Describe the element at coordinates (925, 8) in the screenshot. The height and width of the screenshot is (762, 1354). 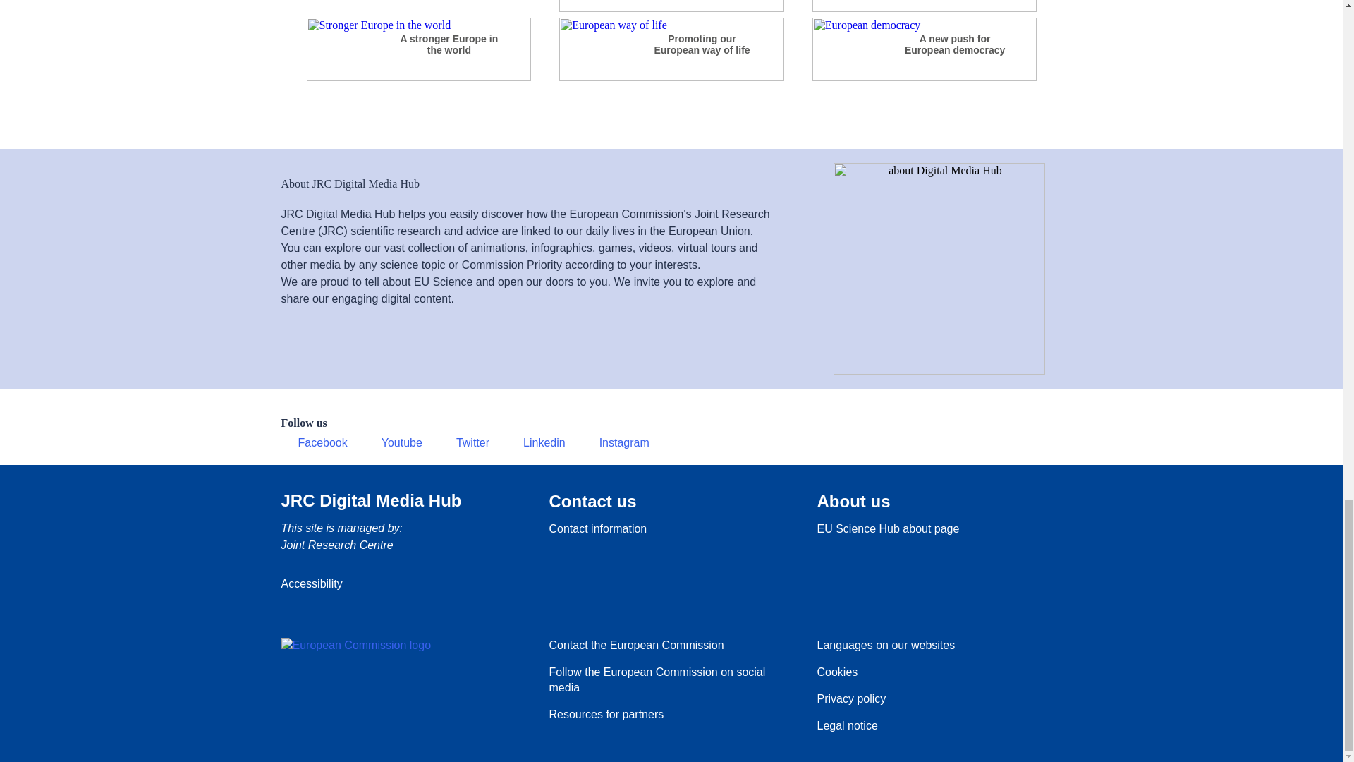
I see `An economy that works for people` at that location.